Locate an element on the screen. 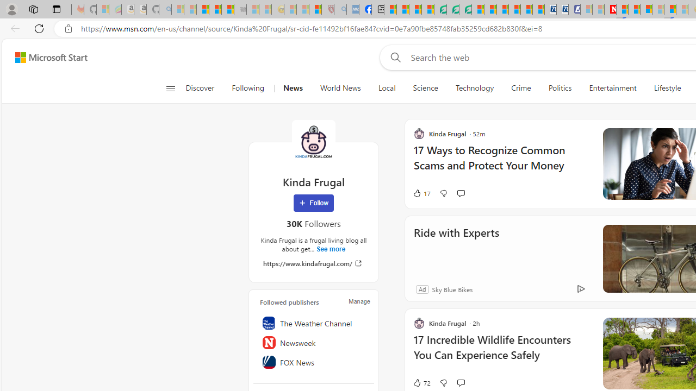 The image size is (696, 391). Ride with Experts is located at coordinates (456, 248).